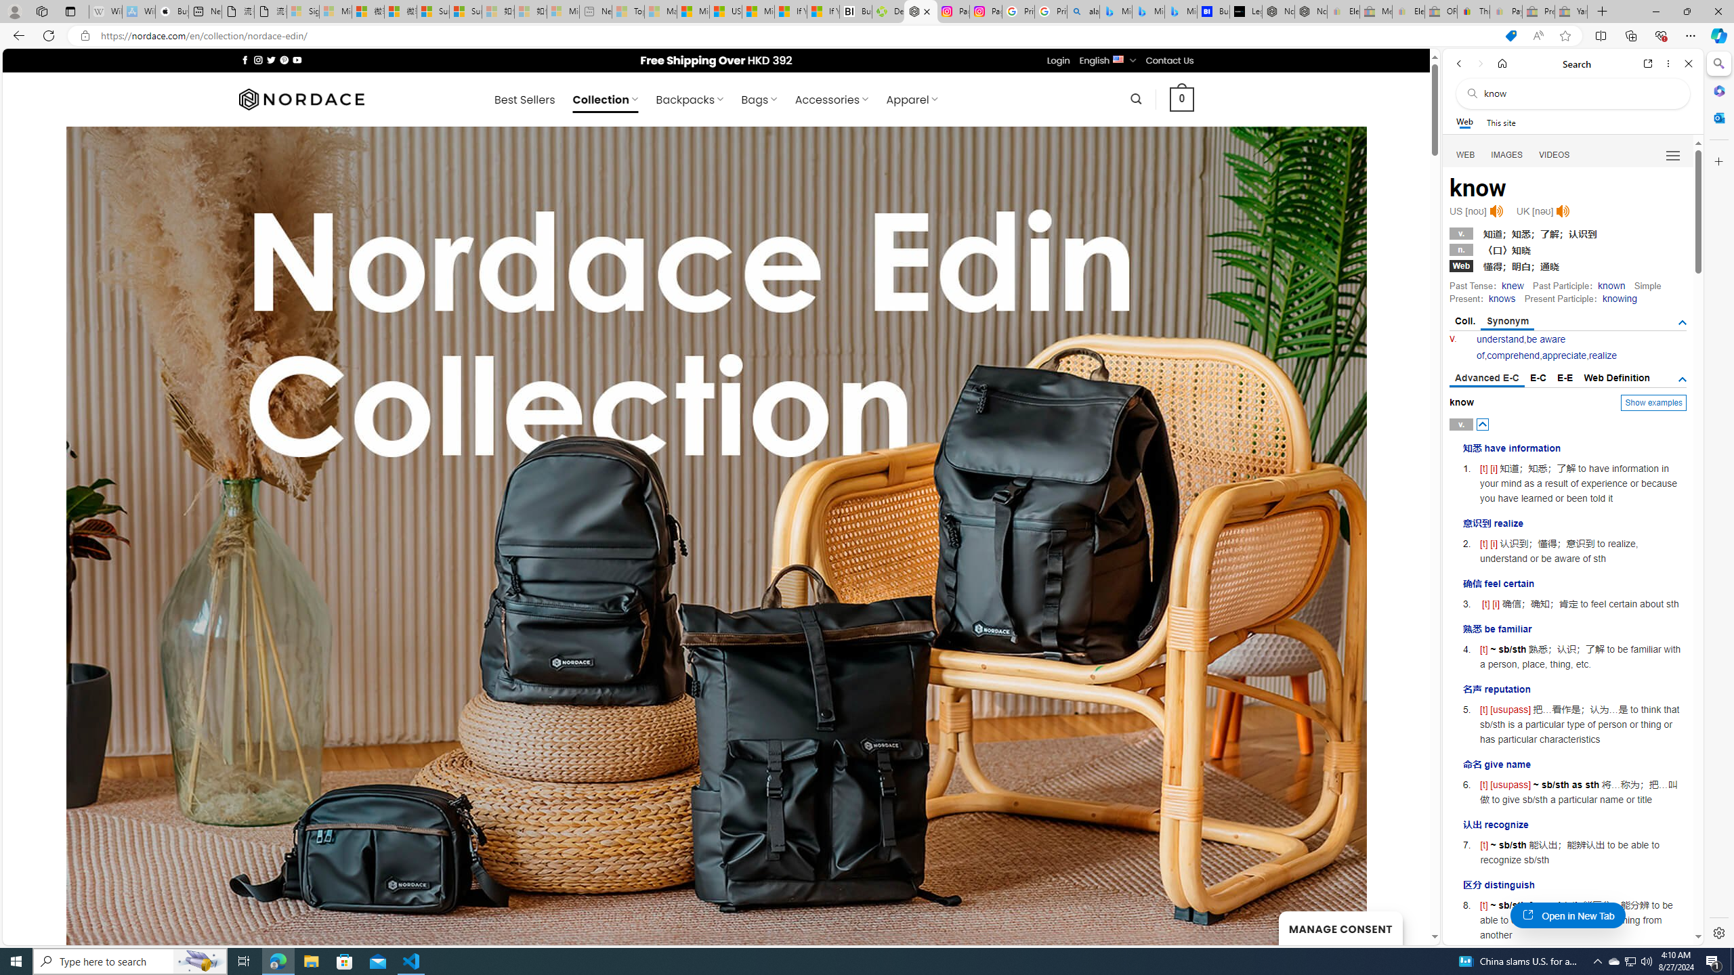 This screenshot has height=975, width=1734. I want to click on Login, so click(1058, 61).